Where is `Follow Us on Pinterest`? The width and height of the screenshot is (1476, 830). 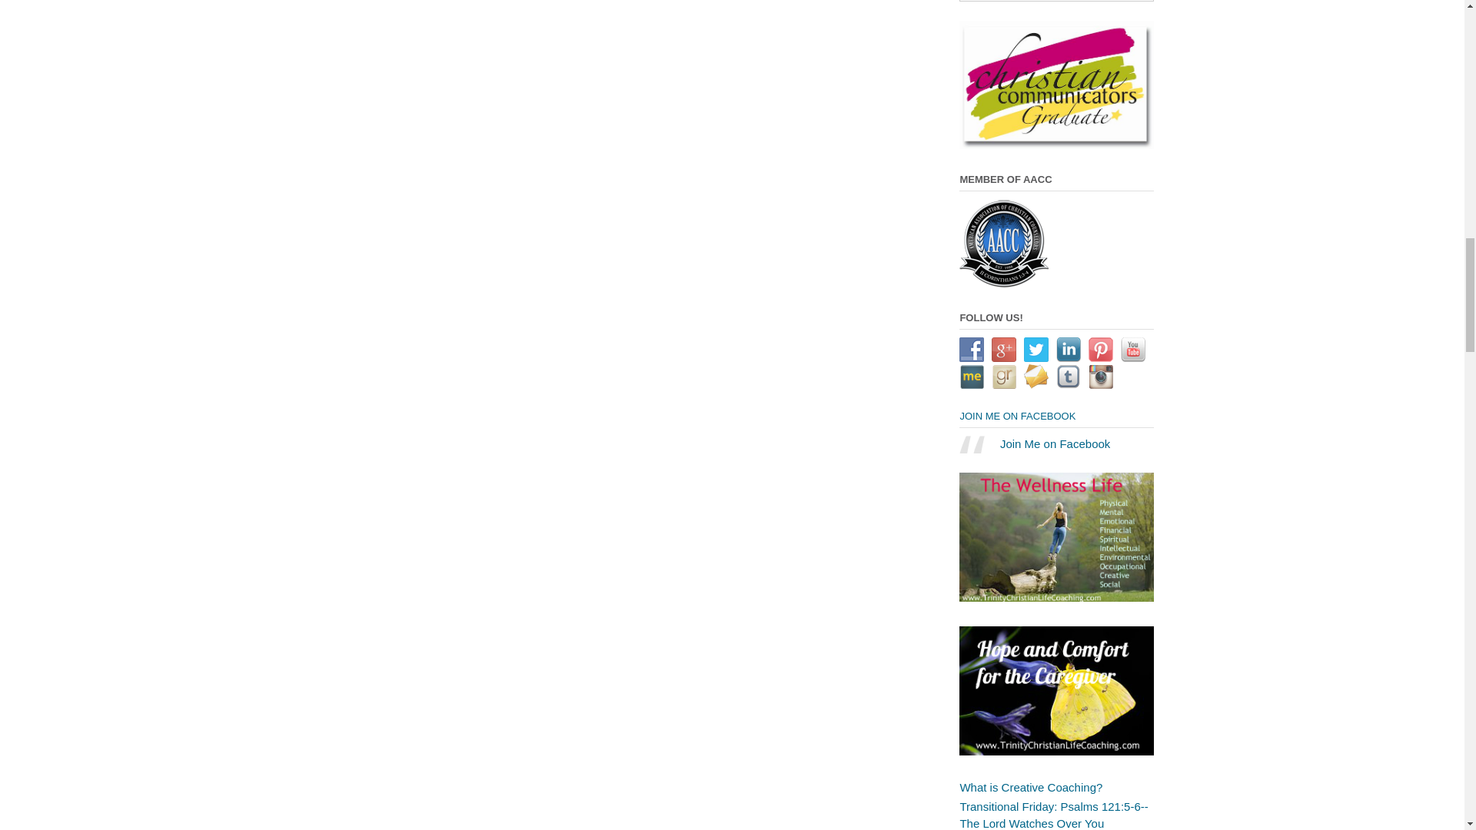
Follow Us on Pinterest is located at coordinates (1101, 349).